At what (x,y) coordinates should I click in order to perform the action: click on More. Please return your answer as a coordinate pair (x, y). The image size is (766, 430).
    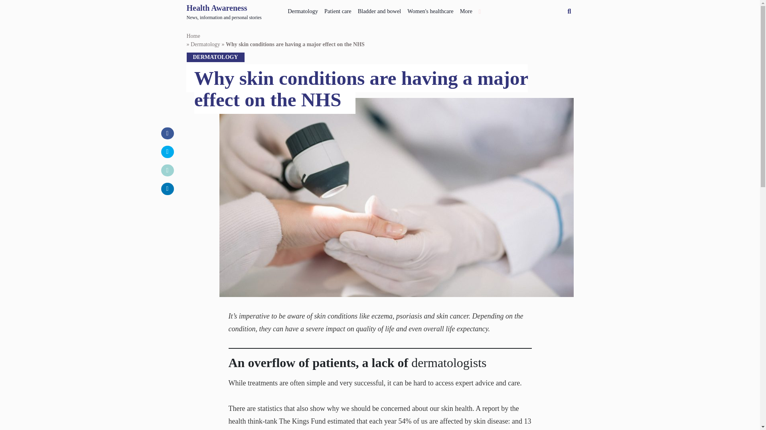
    Looking at the image, I should click on (224, 12).